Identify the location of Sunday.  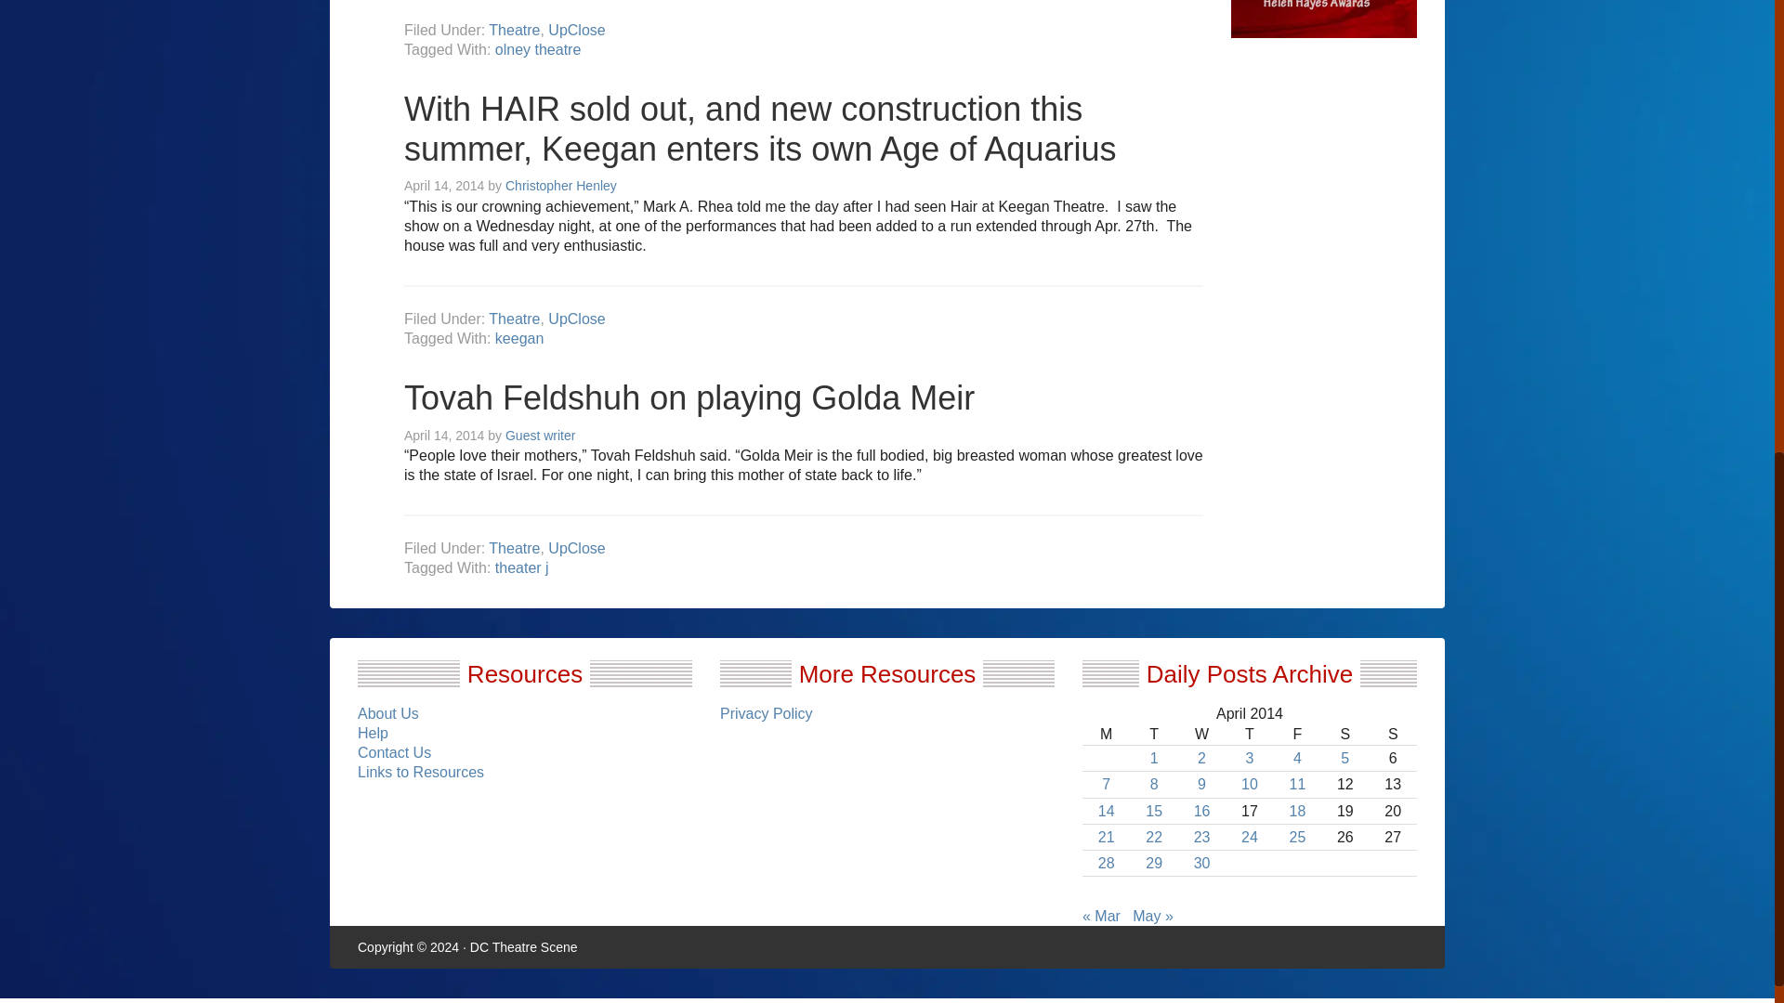
(1393, 734).